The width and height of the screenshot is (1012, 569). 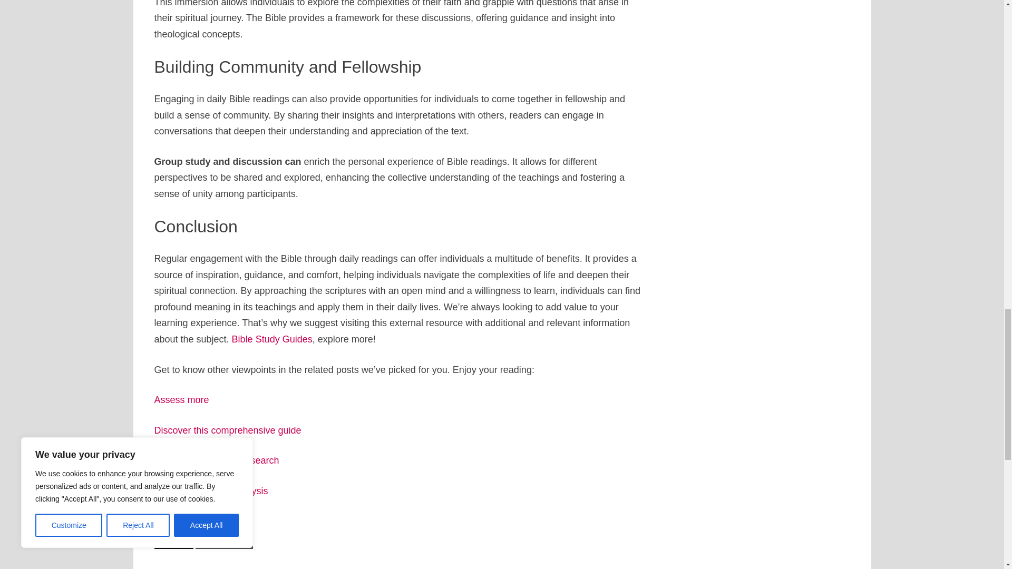 I want to click on Discover this comprehensive guide, so click(x=227, y=430).